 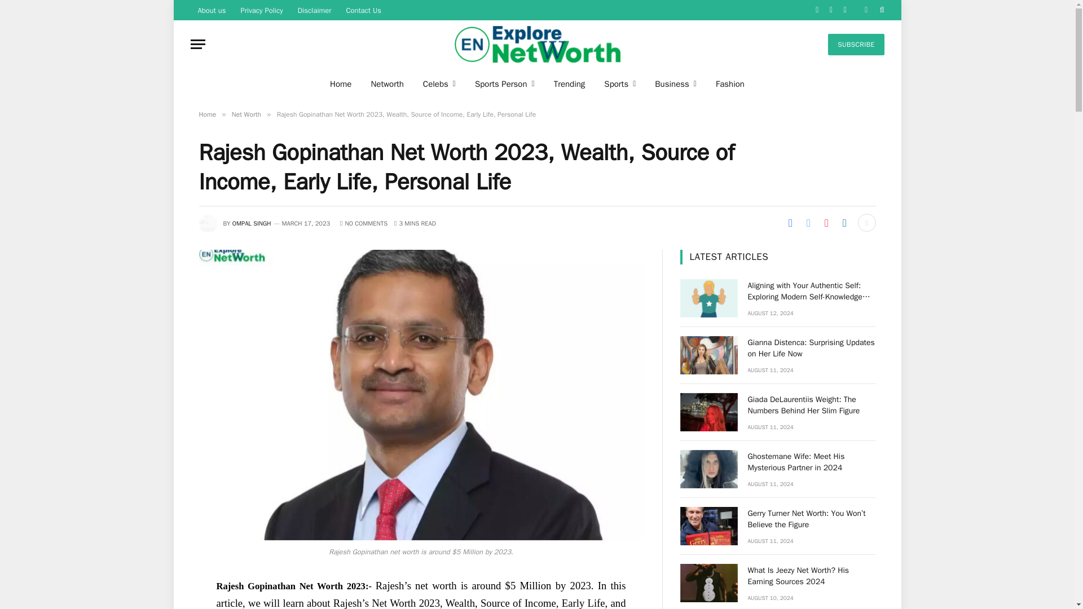 What do you see at coordinates (252, 223) in the screenshot?
I see `Posts by ompal Singh` at bounding box center [252, 223].